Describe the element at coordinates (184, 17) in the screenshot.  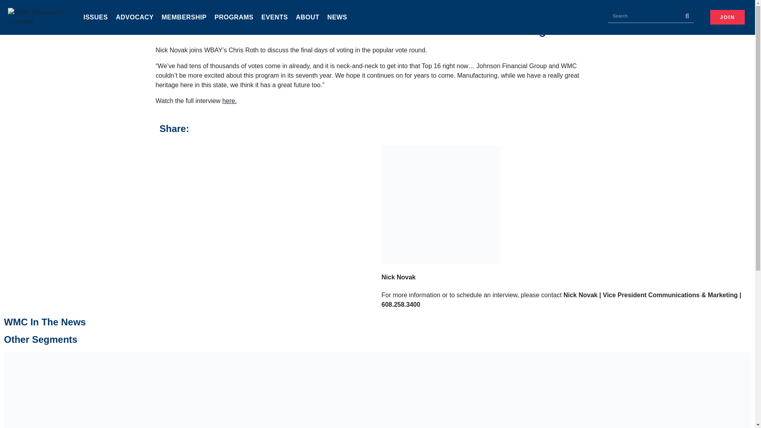
I see `MEMBERSHIP` at that location.